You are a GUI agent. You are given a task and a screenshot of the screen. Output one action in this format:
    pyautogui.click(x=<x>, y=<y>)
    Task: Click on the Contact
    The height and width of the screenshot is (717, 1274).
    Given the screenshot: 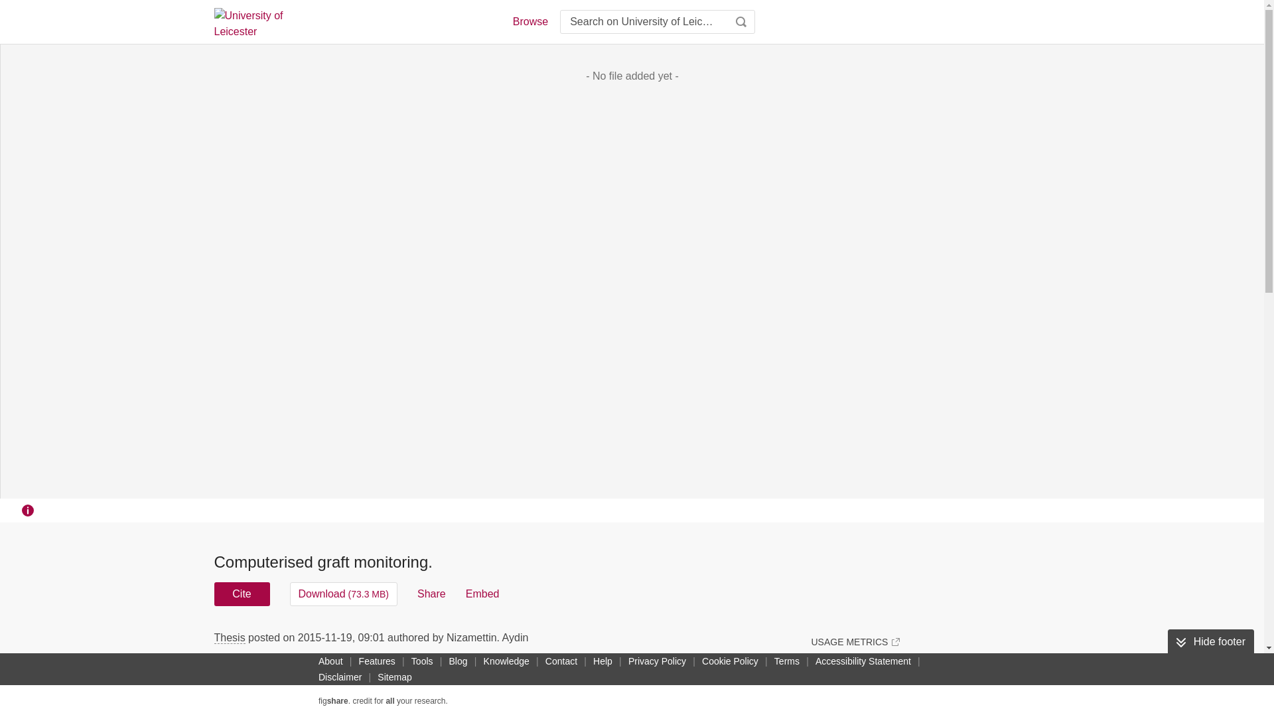 What is the action you would take?
    pyautogui.click(x=561, y=661)
    